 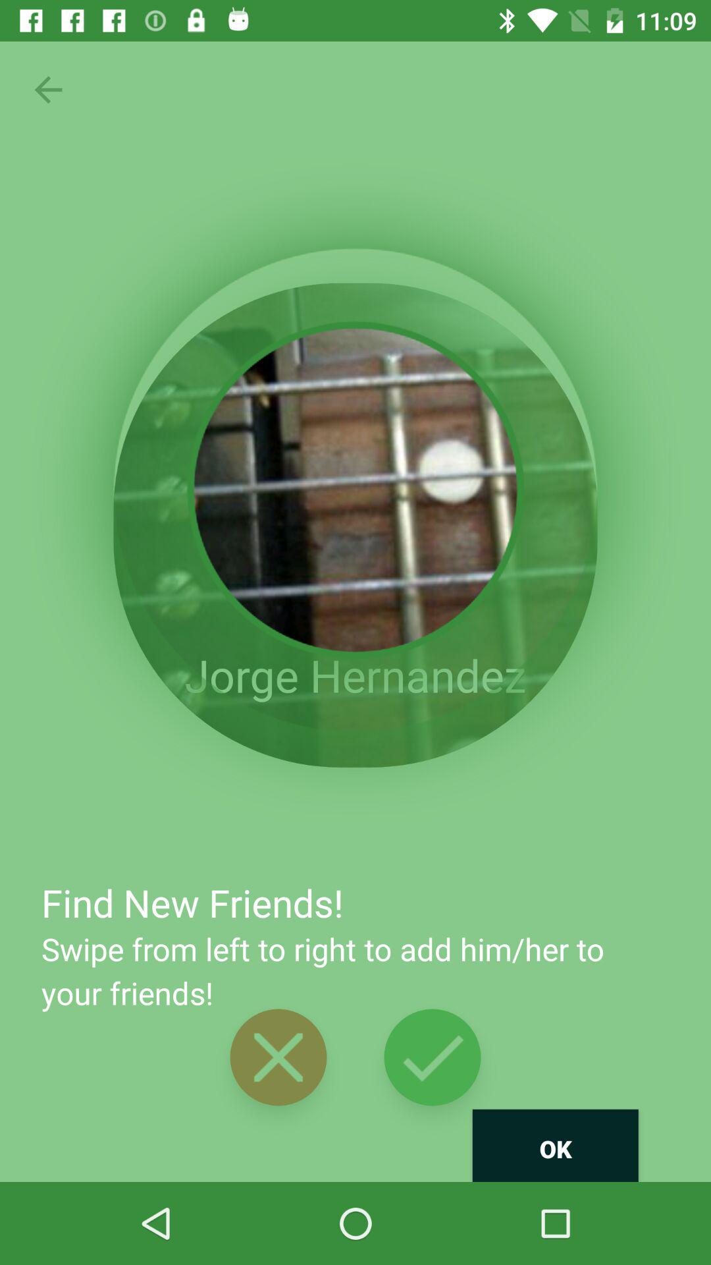 I want to click on click the cancel icon, so click(x=278, y=1057).